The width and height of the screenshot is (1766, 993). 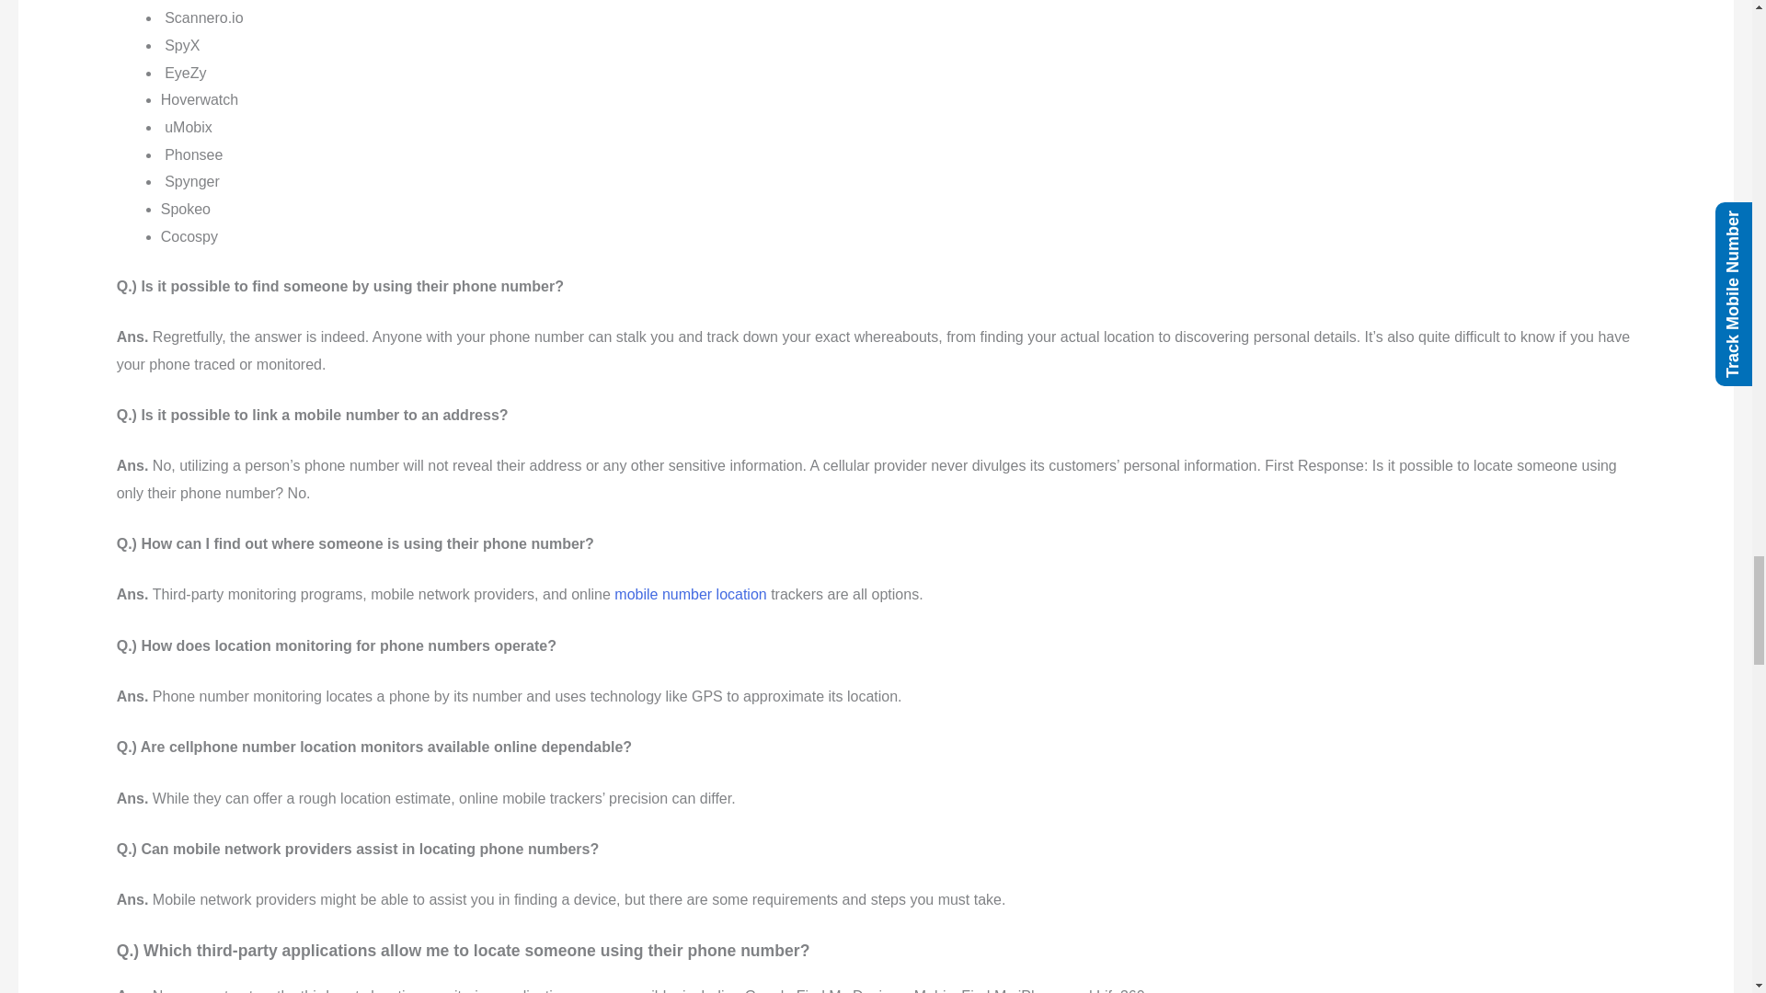 What do you see at coordinates (690, 594) in the screenshot?
I see `Click the link to check more about Track Mobile Phone` at bounding box center [690, 594].